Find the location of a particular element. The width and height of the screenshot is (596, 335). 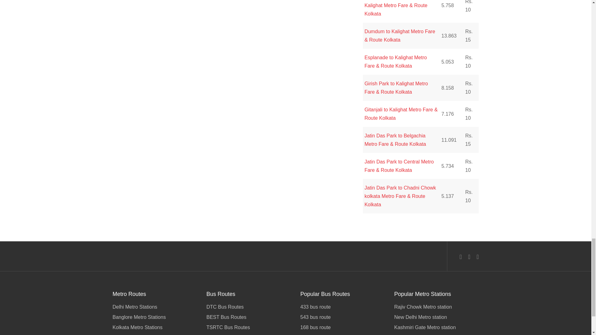

Chennai Metro Stations is located at coordinates (155, 334).